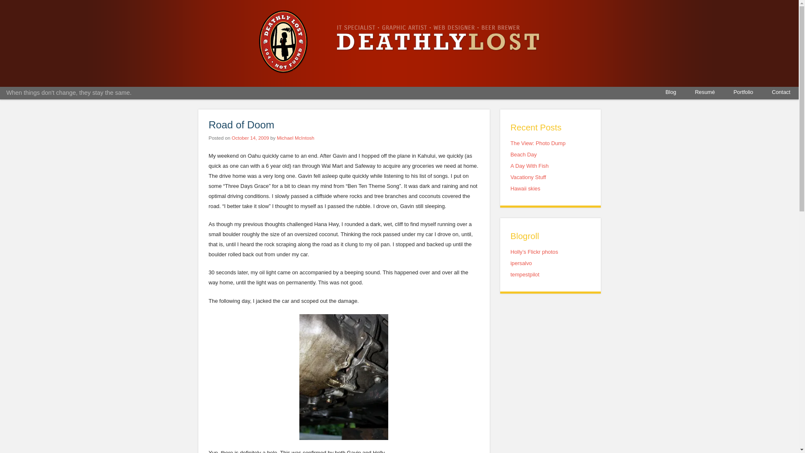 The width and height of the screenshot is (805, 453). Describe the element at coordinates (528, 177) in the screenshot. I see `Vacationy Stuff` at that location.